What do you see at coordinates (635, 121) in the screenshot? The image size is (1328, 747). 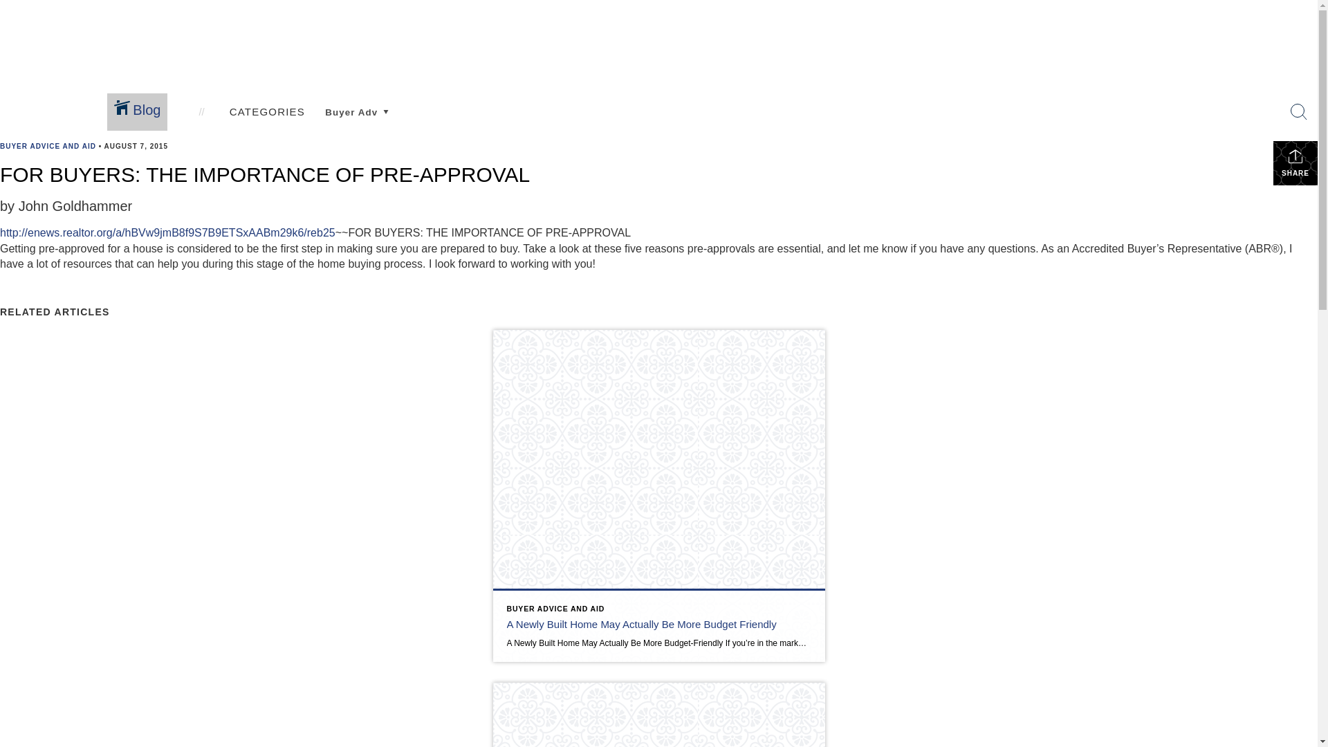 I see `Financial Calculators` at bounding box center [635, 121].